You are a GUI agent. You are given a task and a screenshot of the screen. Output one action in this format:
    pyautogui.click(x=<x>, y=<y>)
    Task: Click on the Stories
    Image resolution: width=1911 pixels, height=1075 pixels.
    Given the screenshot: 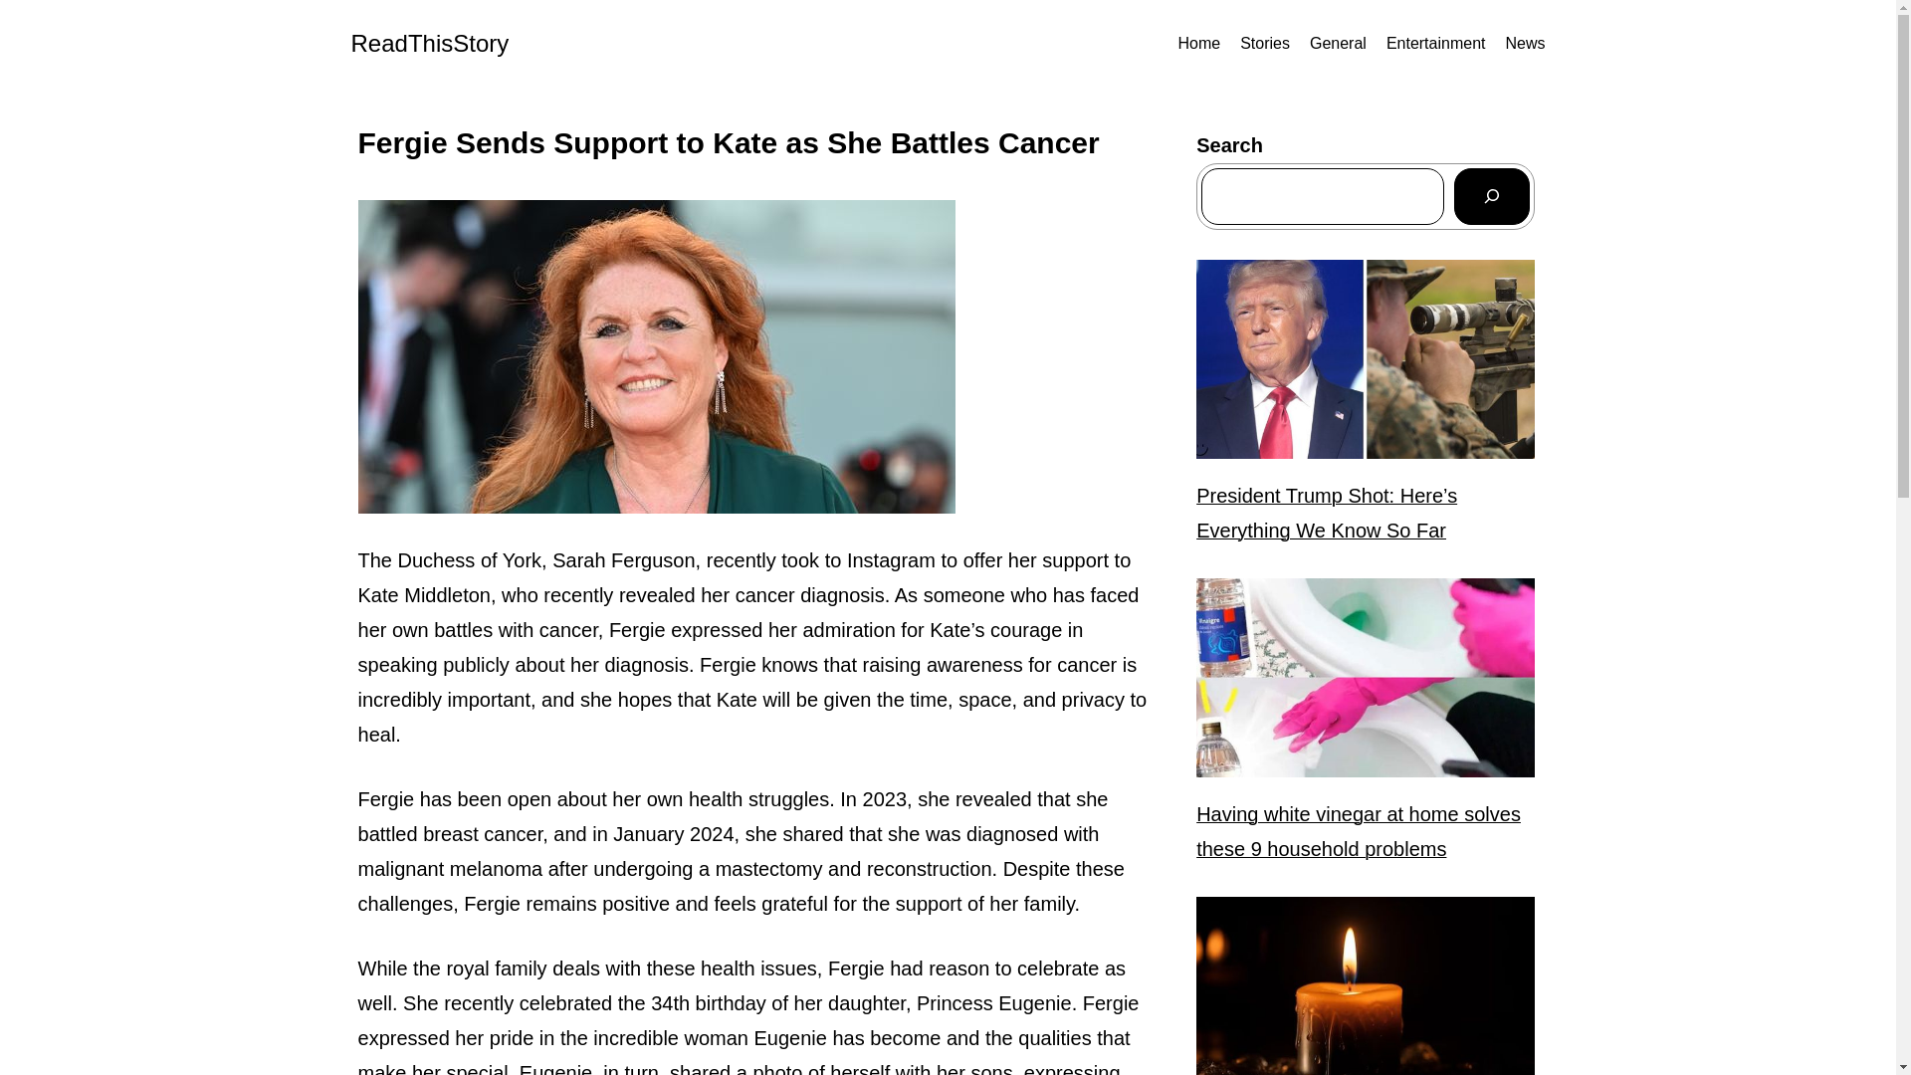 What is the action you would take?
    pyautogui.click(x=1265, y=44)
    